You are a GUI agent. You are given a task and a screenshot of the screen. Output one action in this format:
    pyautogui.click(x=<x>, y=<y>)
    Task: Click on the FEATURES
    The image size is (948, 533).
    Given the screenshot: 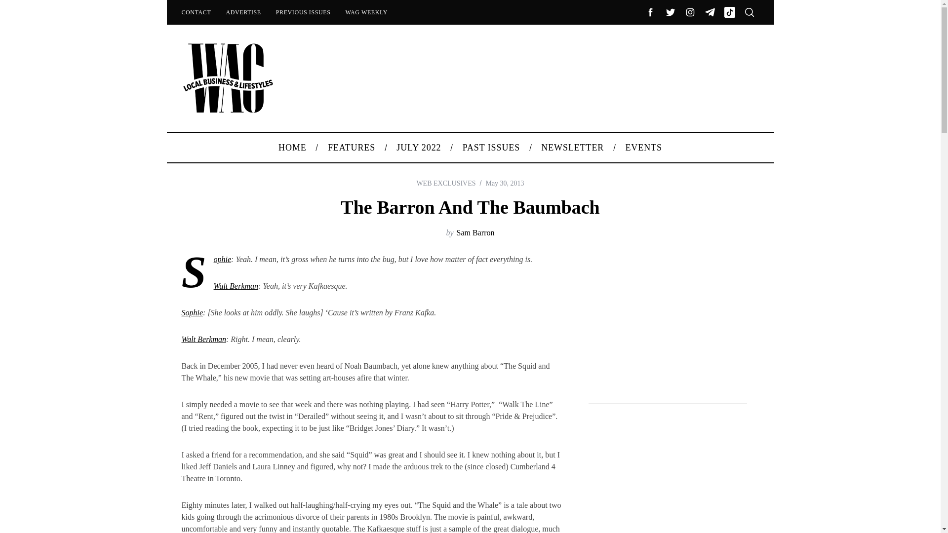 What is the action you would take?
    pyautogui.click(x=351, y=147)
    